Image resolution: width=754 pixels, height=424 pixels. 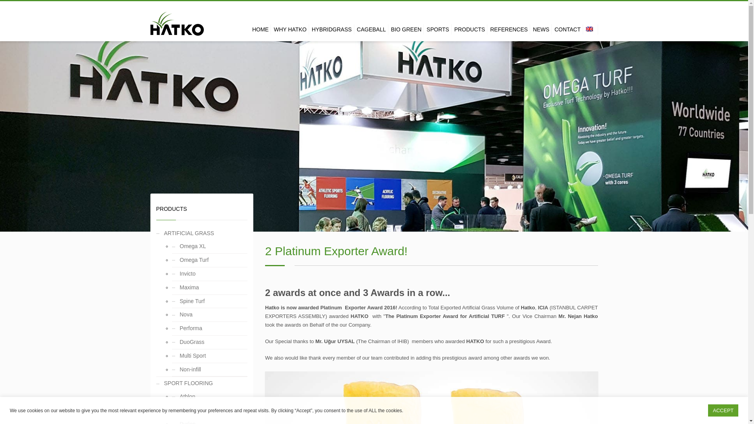 What do you see at coordinates (332, 29) in the screenshot?
I see `HYBRIDGRASS` at bounding box center [332, 29].